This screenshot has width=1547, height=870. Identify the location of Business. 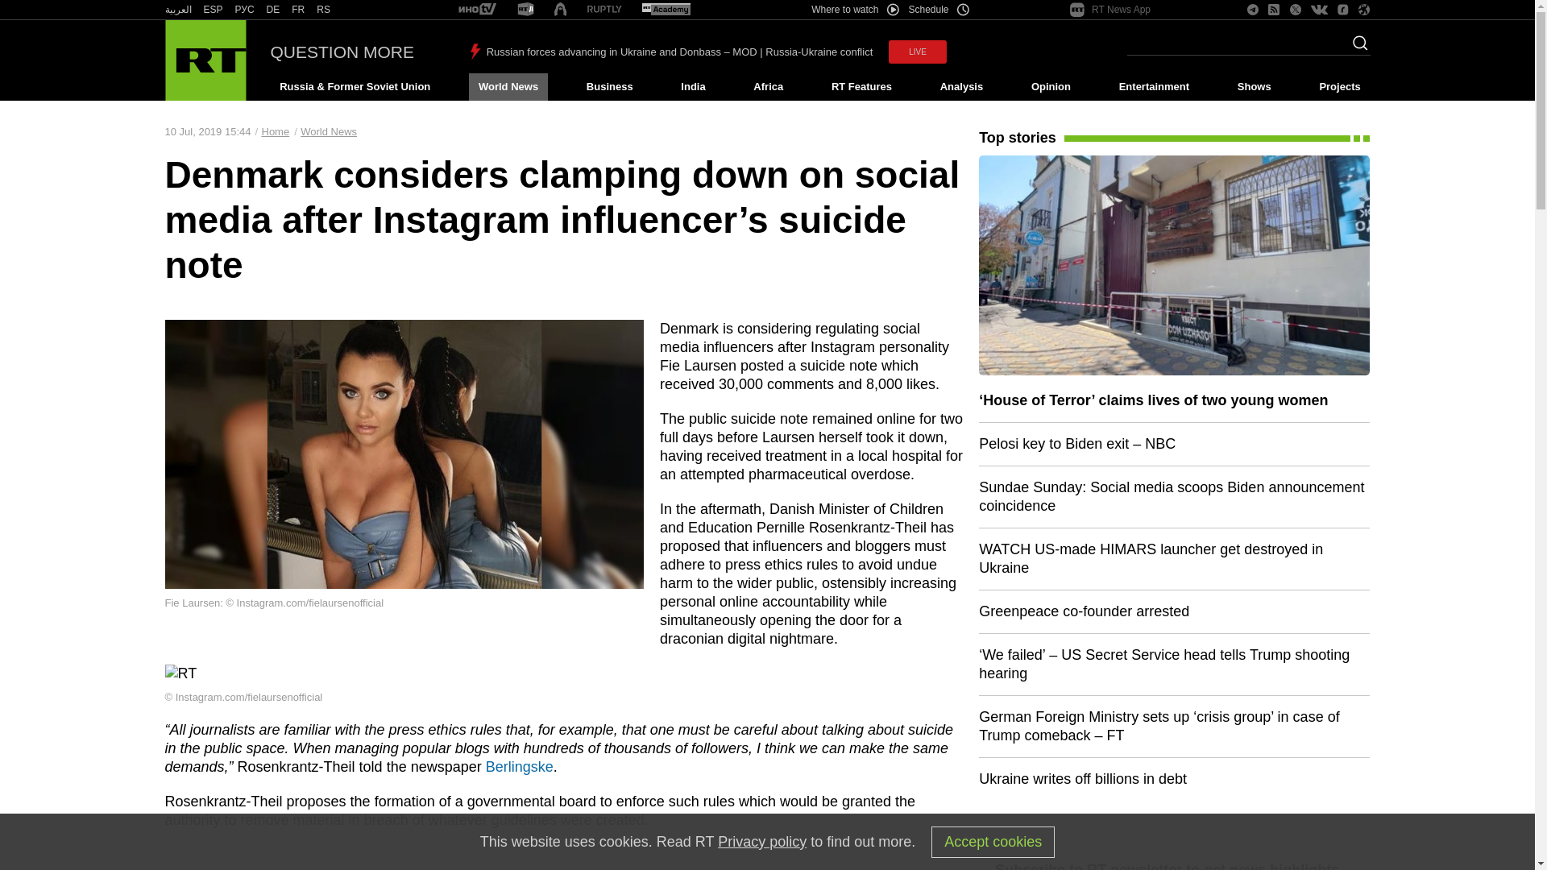
(609, 87).